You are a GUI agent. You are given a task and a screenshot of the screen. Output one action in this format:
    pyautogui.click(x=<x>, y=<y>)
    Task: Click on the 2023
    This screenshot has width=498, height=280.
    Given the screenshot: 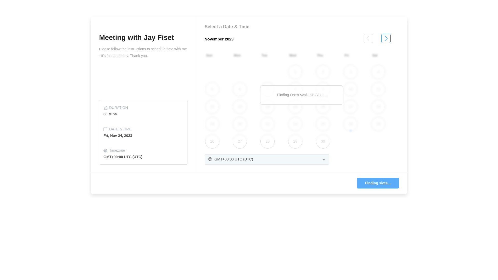 What is the action you would take?
    pyautogui.click(x=229, y=39)
    